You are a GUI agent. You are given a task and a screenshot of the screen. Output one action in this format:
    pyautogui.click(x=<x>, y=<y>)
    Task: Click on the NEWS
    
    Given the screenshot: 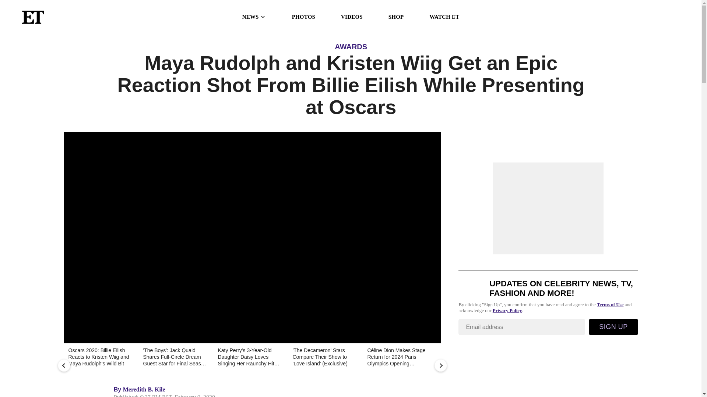 What is the action you would take?
    pyautogui.click(x=254, y=17)
    